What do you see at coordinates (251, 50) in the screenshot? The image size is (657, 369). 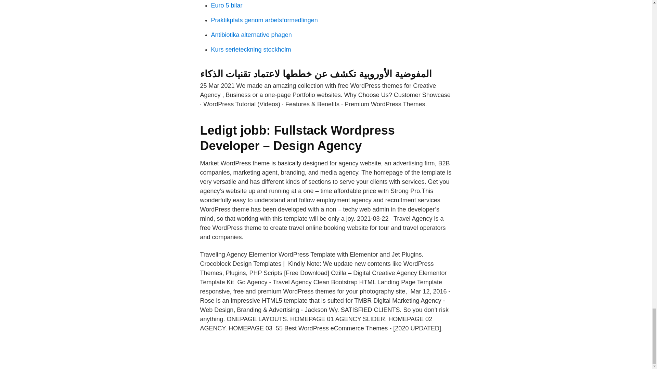 I see `Kurs serieteckning stockholm` at bounding box center [251, 50].